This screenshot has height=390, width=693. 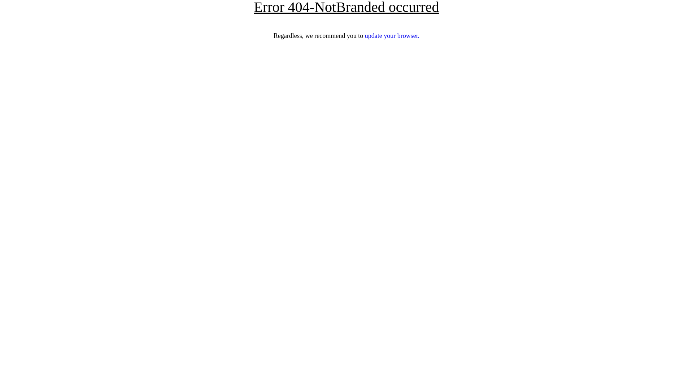 What do you see at coordinates (392, 36) in the screenshot?
I see `update your browser.` at bounding box center [392, 36].